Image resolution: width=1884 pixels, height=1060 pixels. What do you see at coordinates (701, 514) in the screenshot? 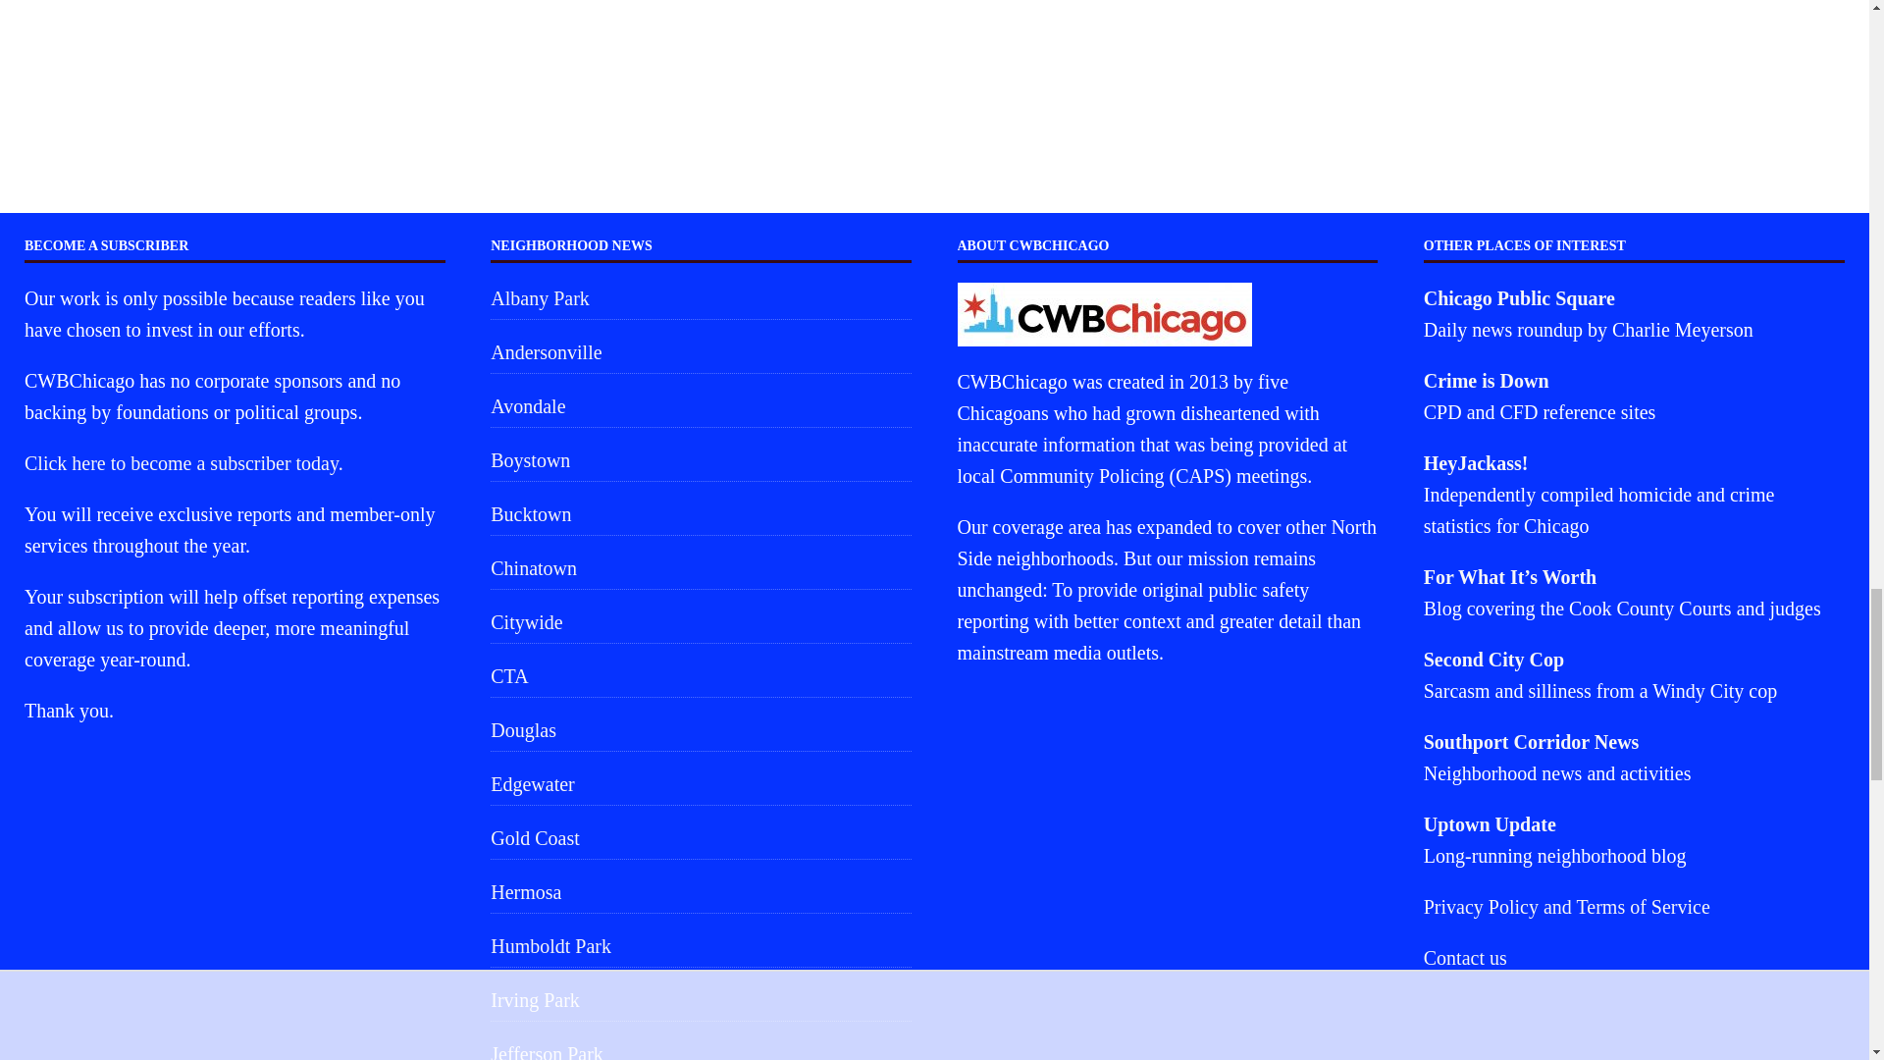
I see `Bucktown` at bounding box center [701, 514].